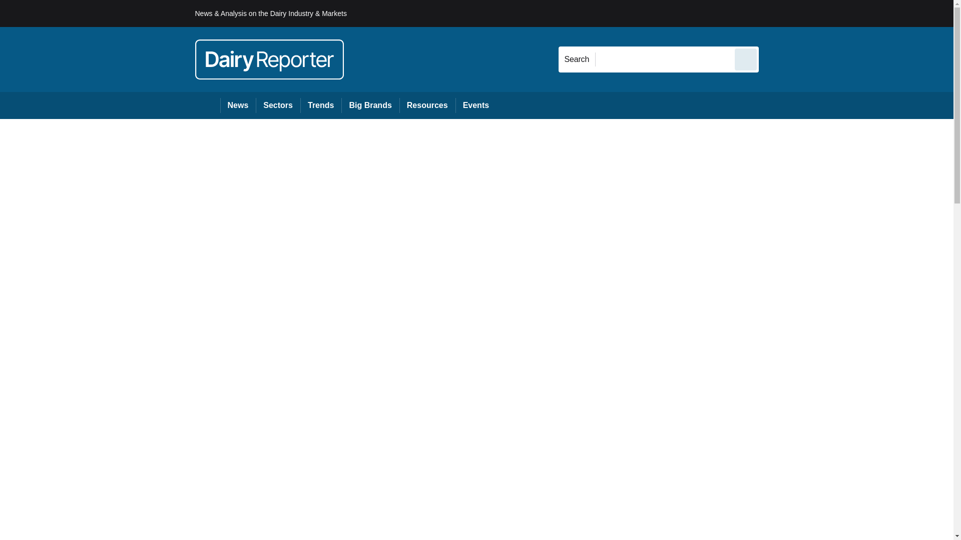  What do you see at coordinates (269, 59) in the screenshot?
I see `DairyReporter` at bounding box center [269, 59].